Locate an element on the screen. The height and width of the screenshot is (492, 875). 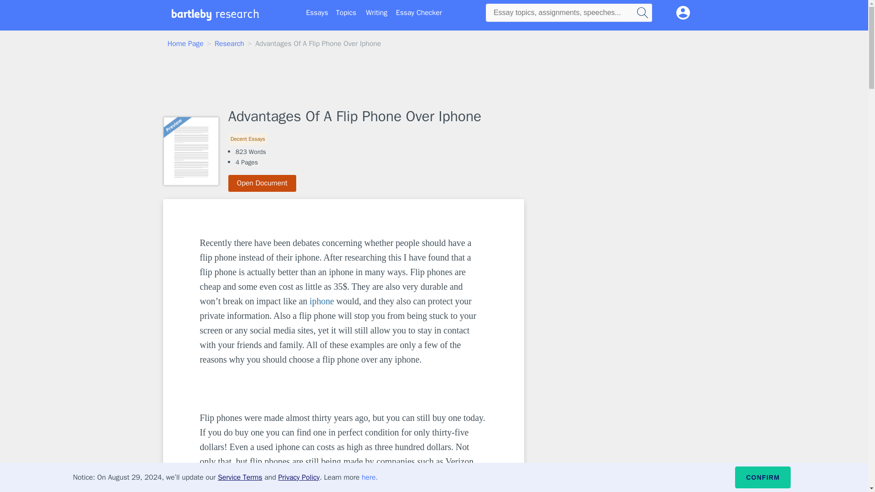
Essays is located at coordinates (317, 13).